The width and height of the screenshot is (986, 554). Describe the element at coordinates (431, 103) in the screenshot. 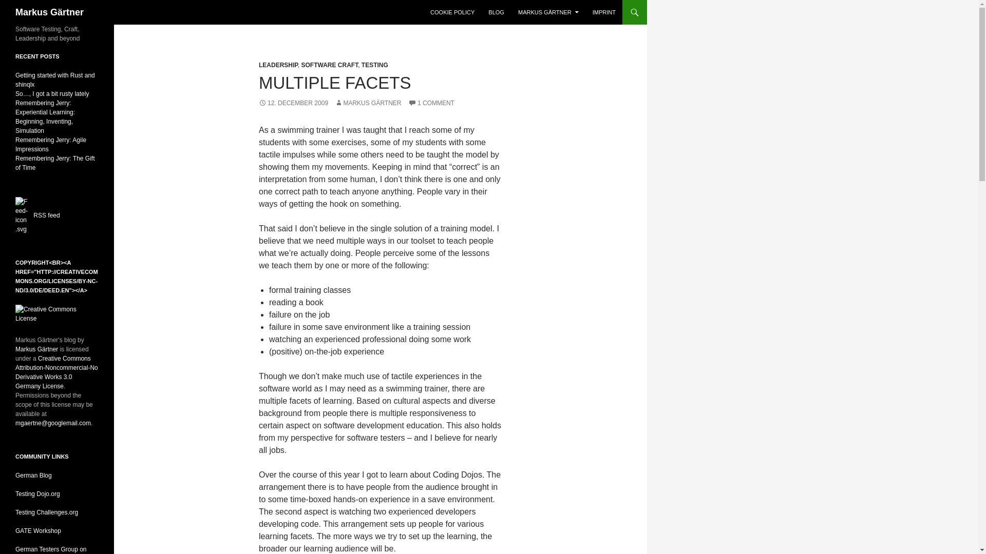

I see `1 COMMENT` at that location.